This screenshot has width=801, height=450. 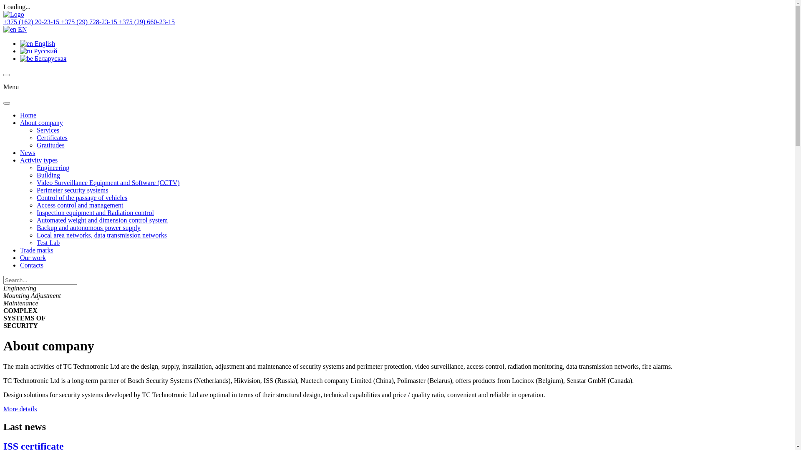 I want to click on About company, so click(x=42, y=122).